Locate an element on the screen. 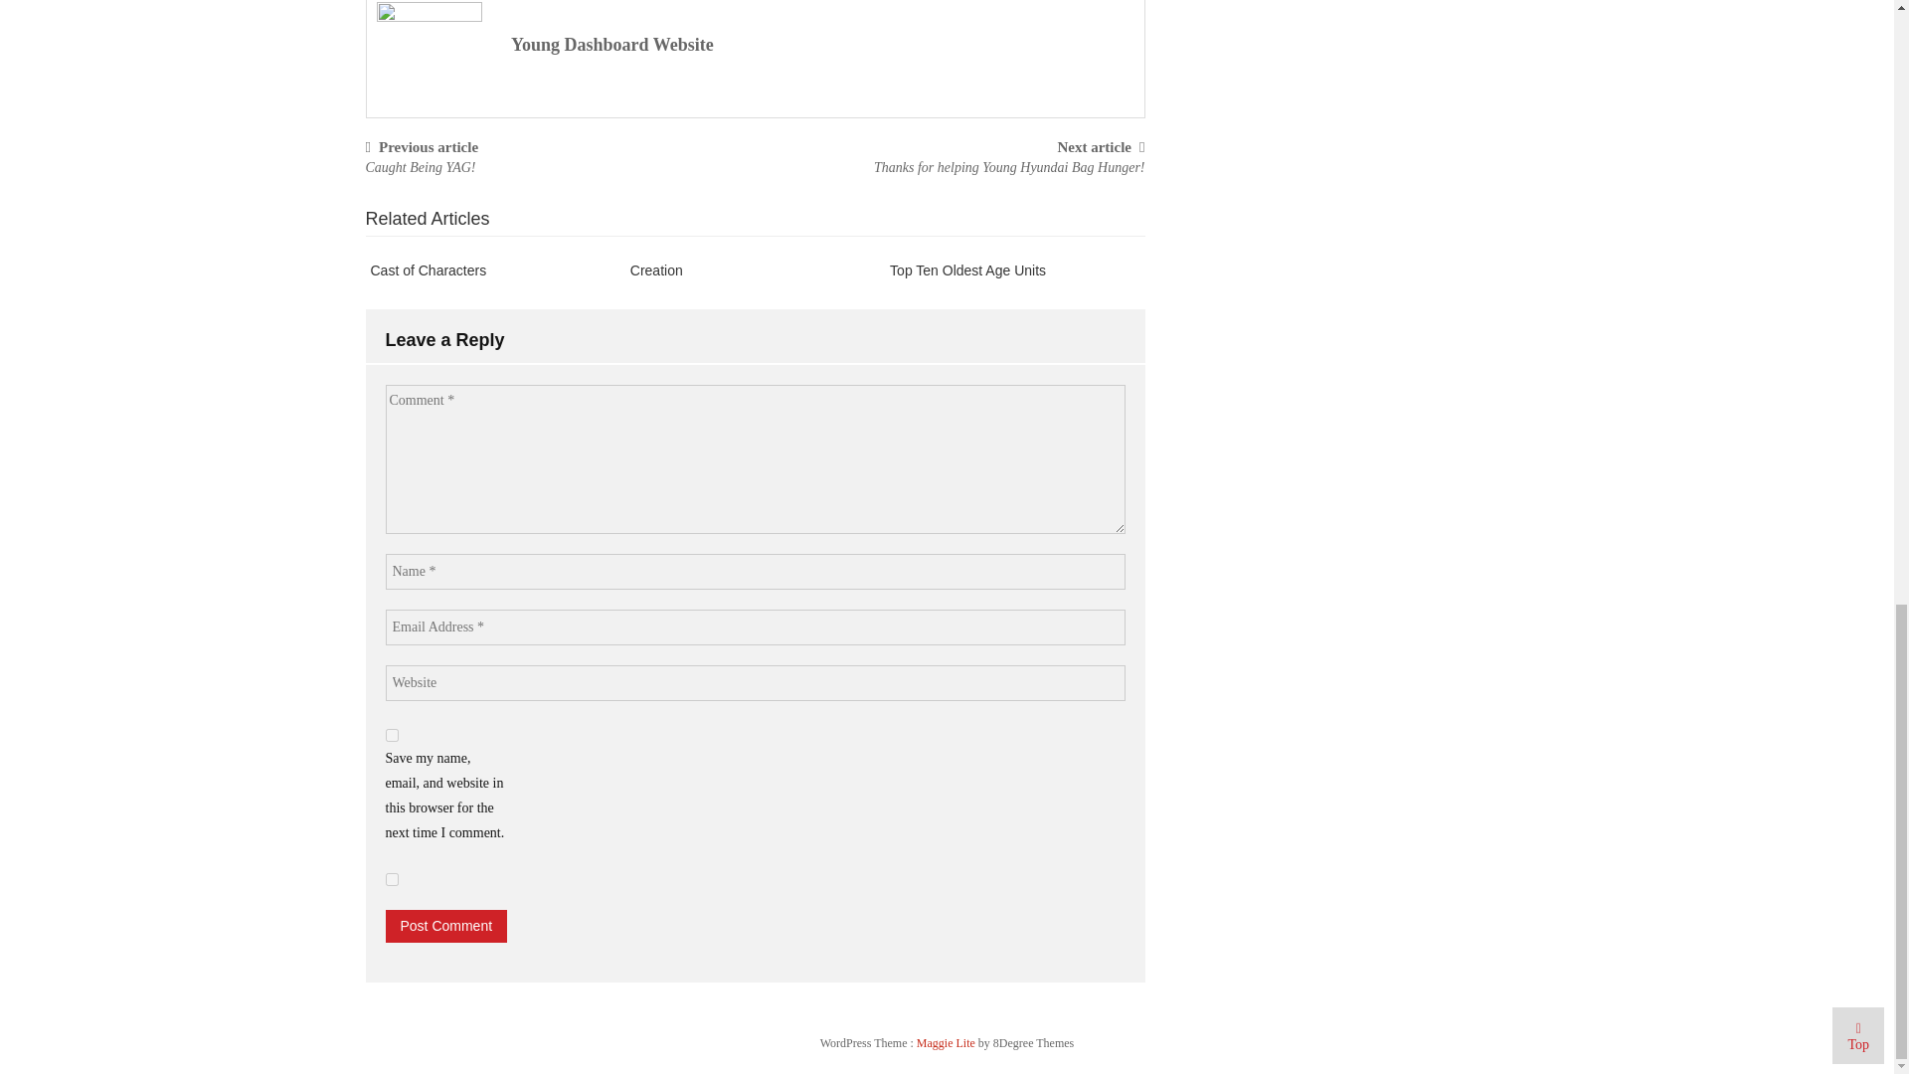  Post Comment is located at coordinates (445, 926).